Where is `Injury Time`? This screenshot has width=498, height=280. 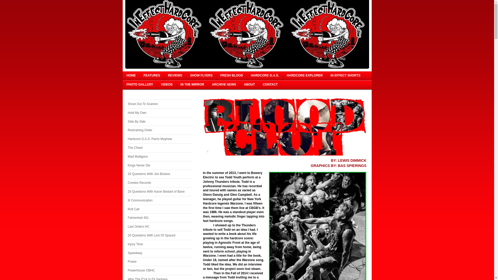 Injury Time is located at coordinates (160, 244).